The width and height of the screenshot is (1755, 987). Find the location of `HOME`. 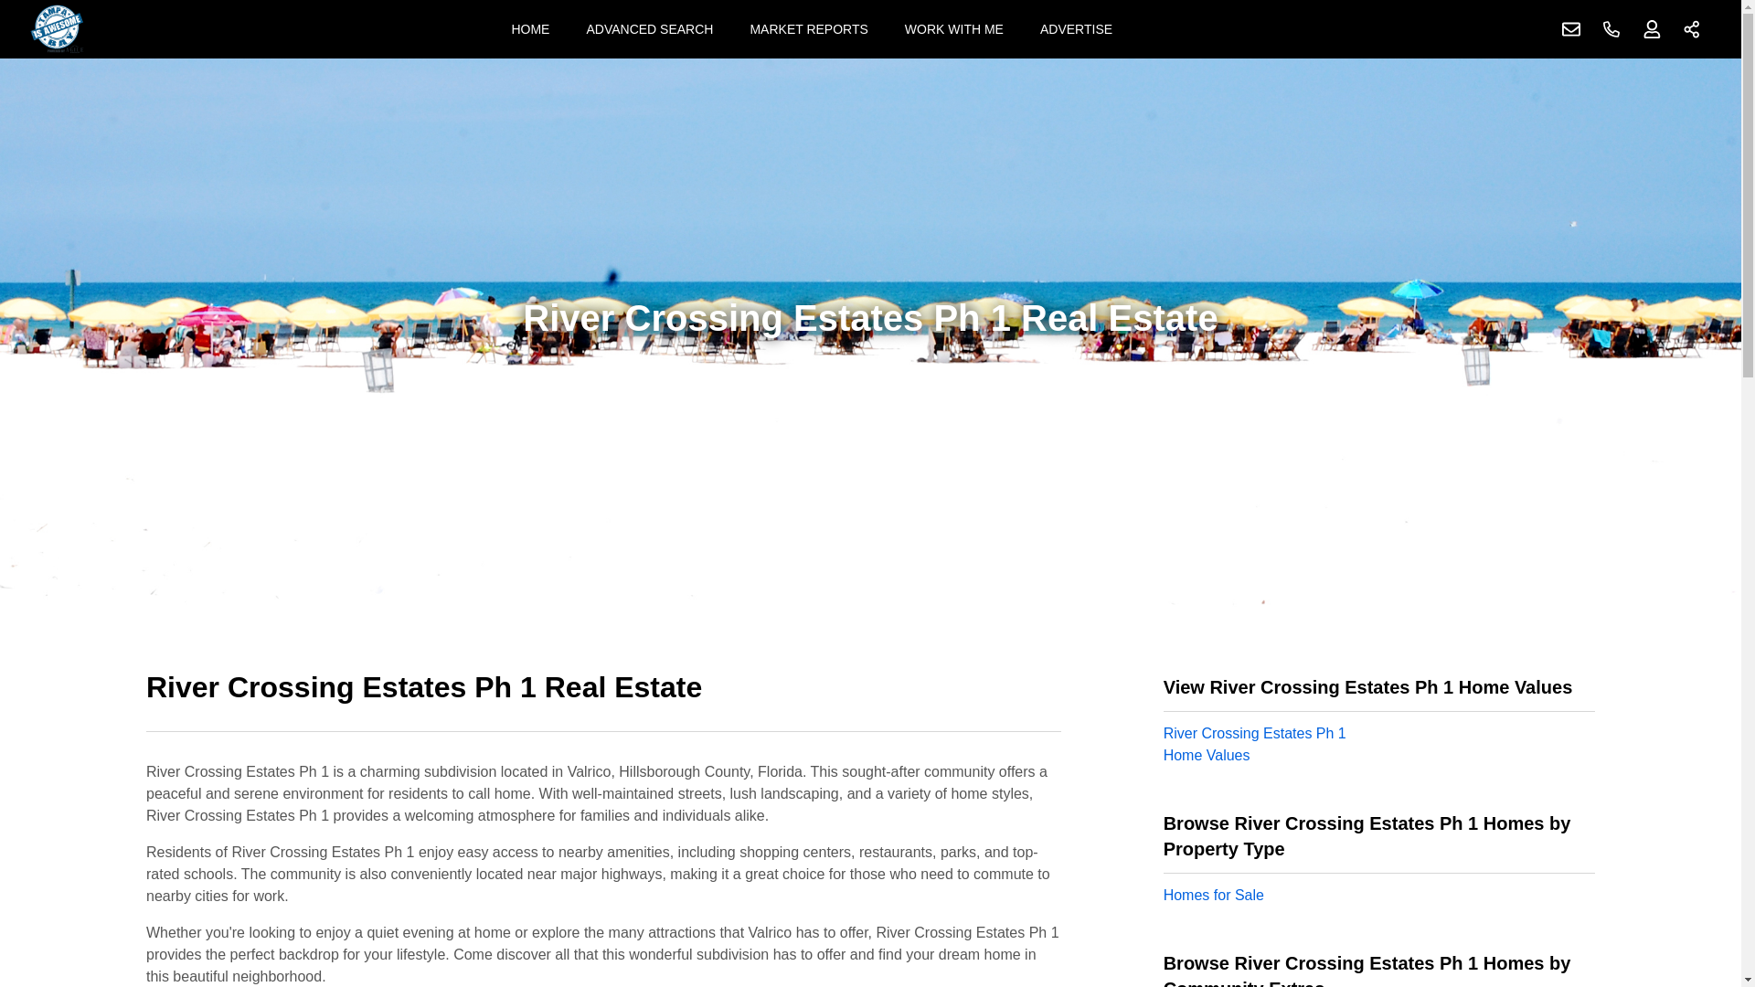

HOME is located at coordinates (530, 29).